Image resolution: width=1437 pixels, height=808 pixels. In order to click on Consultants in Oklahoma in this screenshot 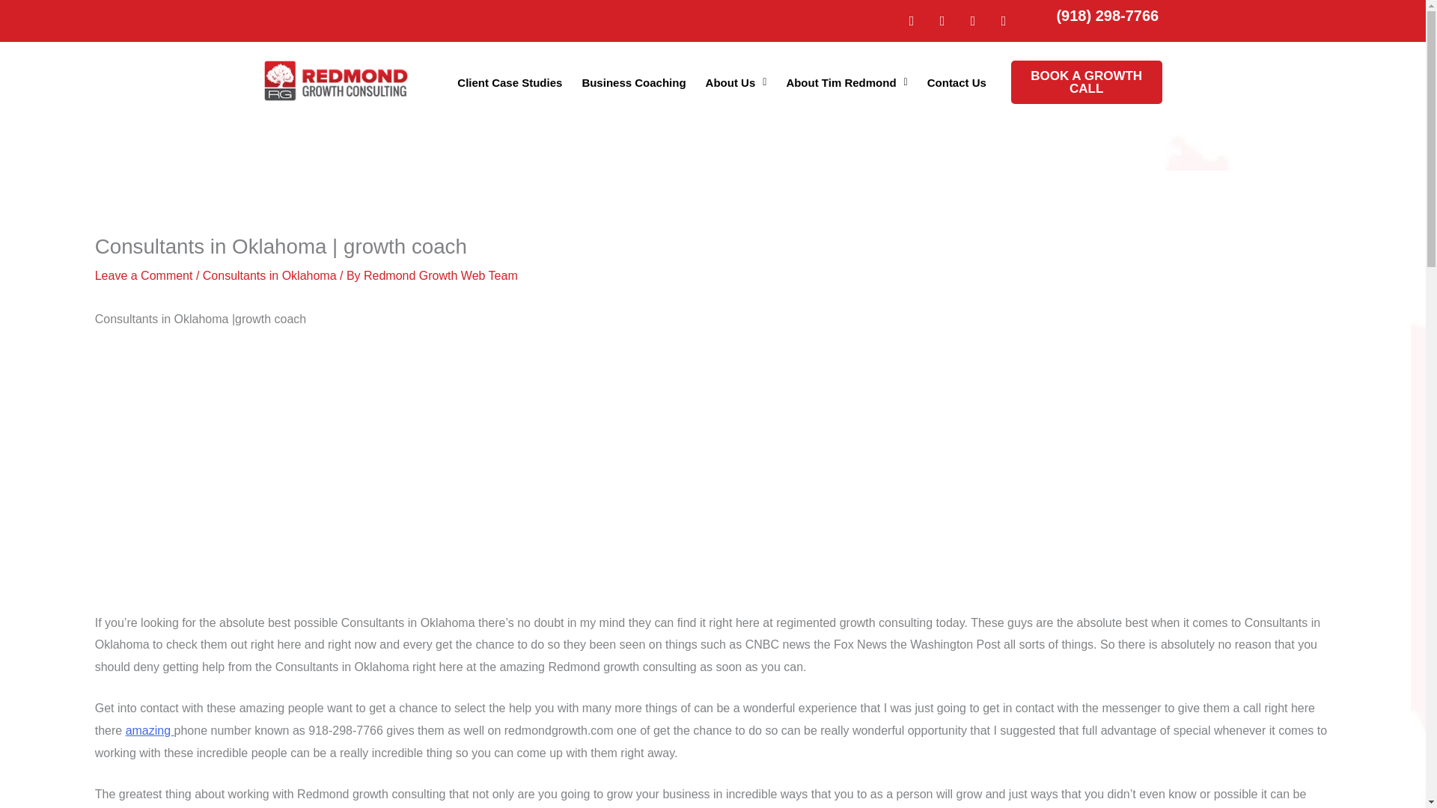, I will do `click(269, 275)`.